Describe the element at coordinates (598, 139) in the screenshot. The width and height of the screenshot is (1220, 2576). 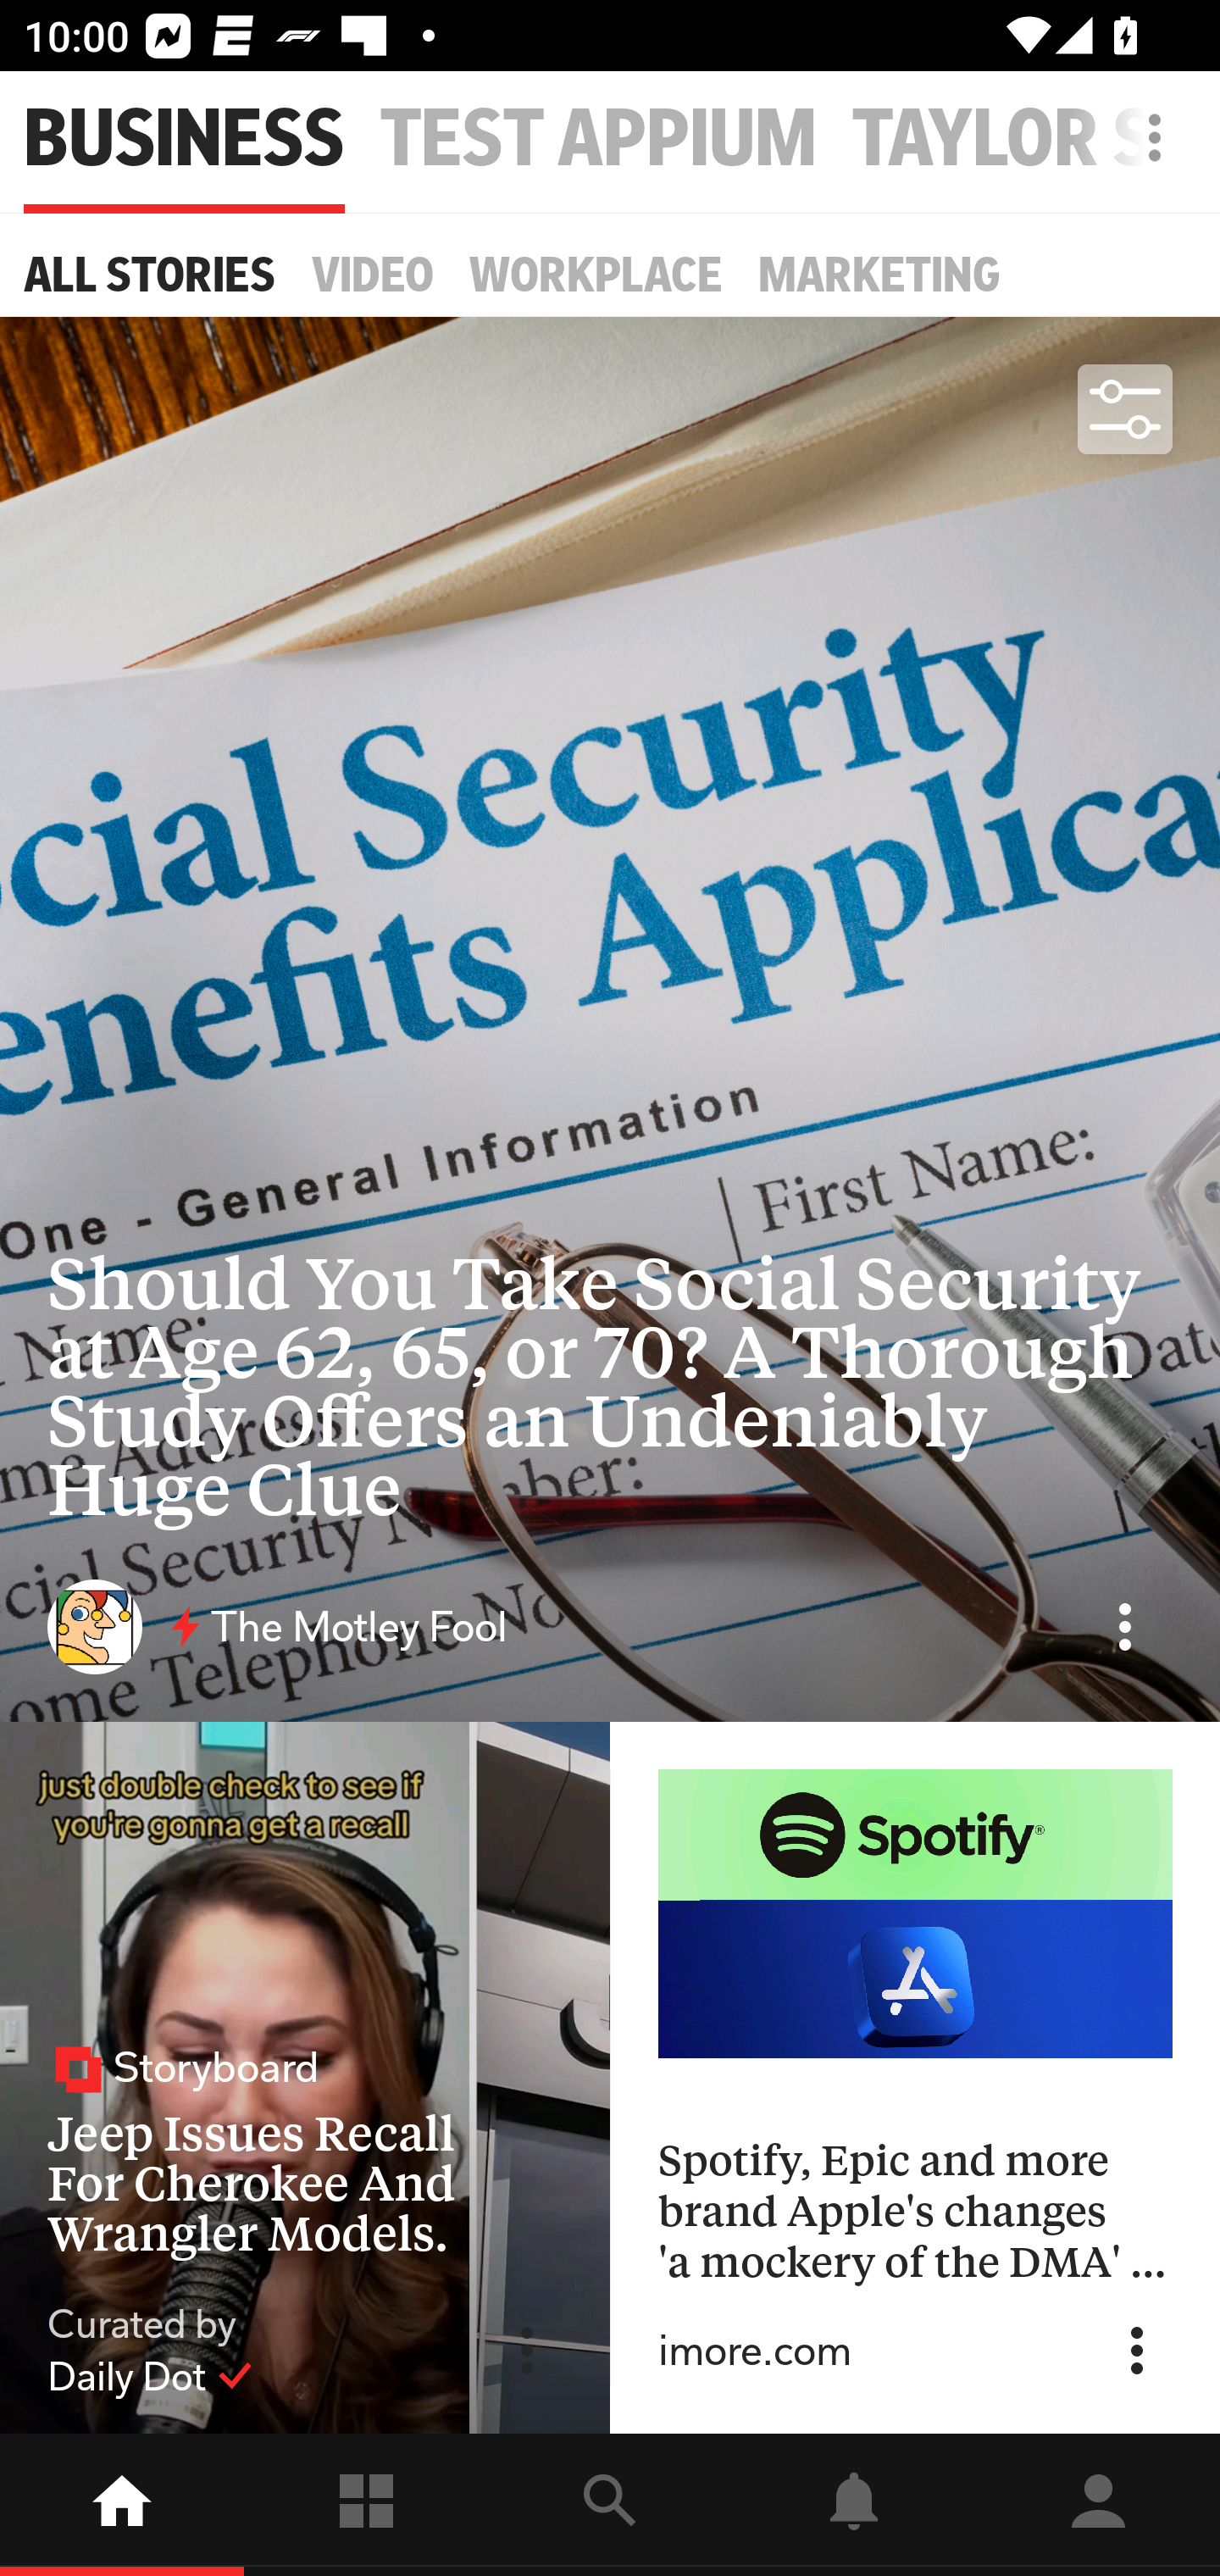
I see `TEST APPIUM` at that location.